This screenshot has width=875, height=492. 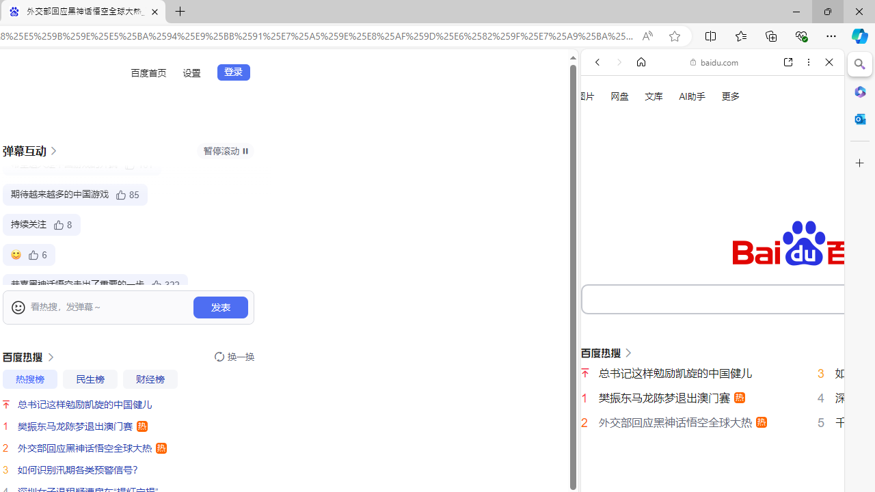 I want to click on Settings and more (Alt+F), so click(x=831, y=36).